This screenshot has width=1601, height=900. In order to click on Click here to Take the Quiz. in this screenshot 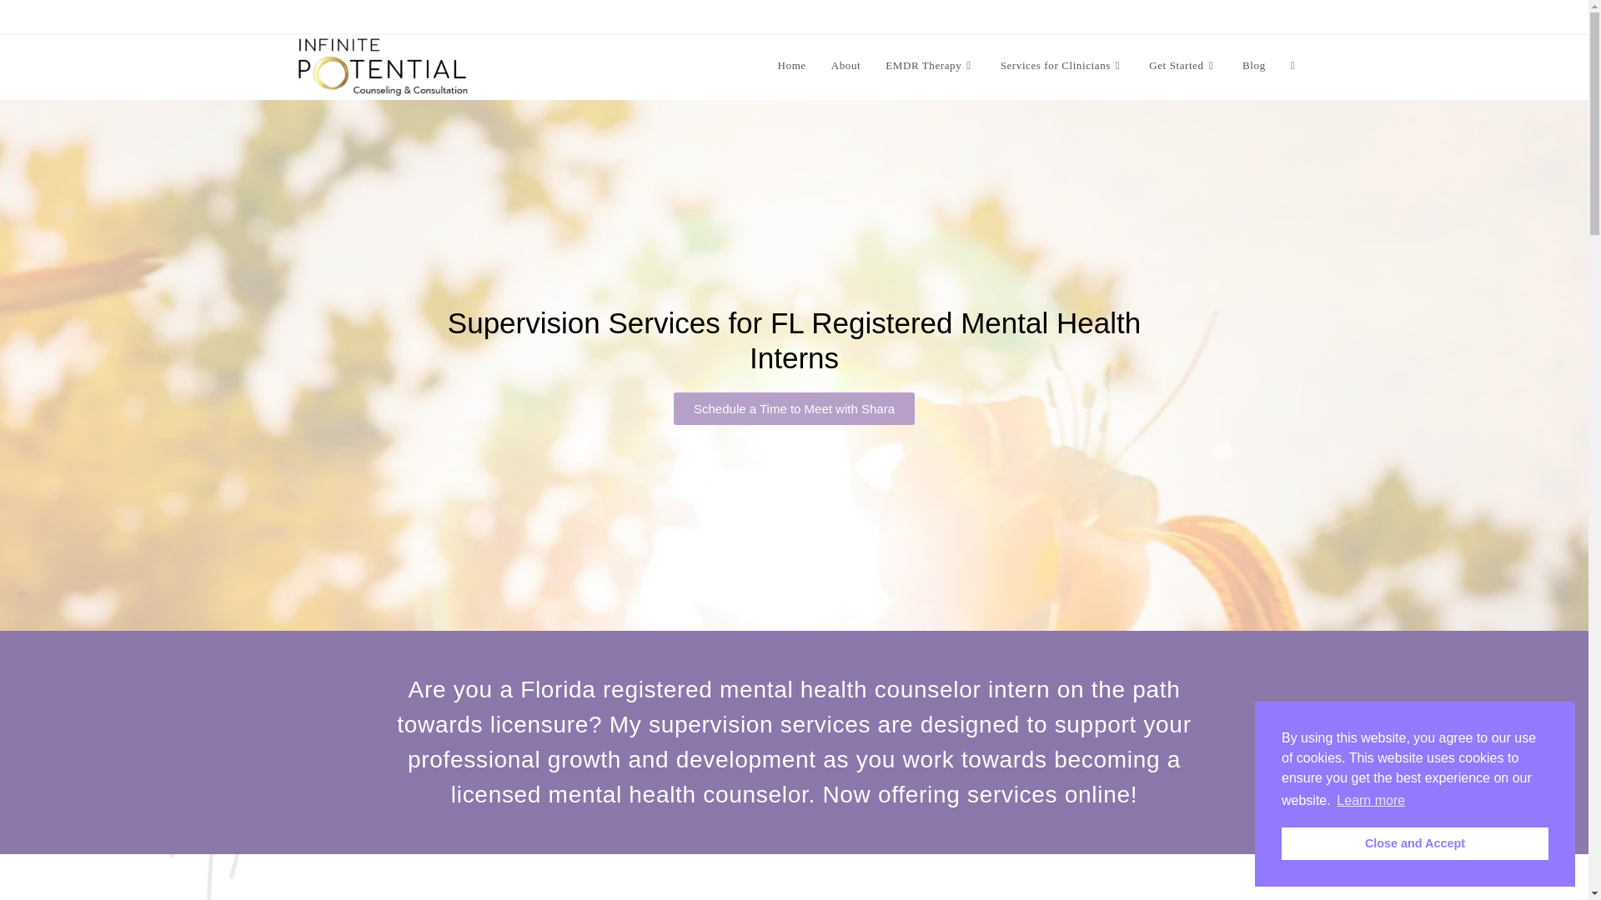, I will do `click(529, 17)`.